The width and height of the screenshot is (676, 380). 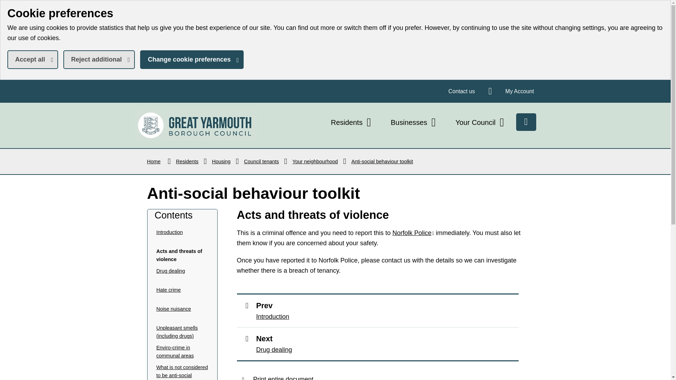 I want to click on Accept all, so click(x=462, y=91).